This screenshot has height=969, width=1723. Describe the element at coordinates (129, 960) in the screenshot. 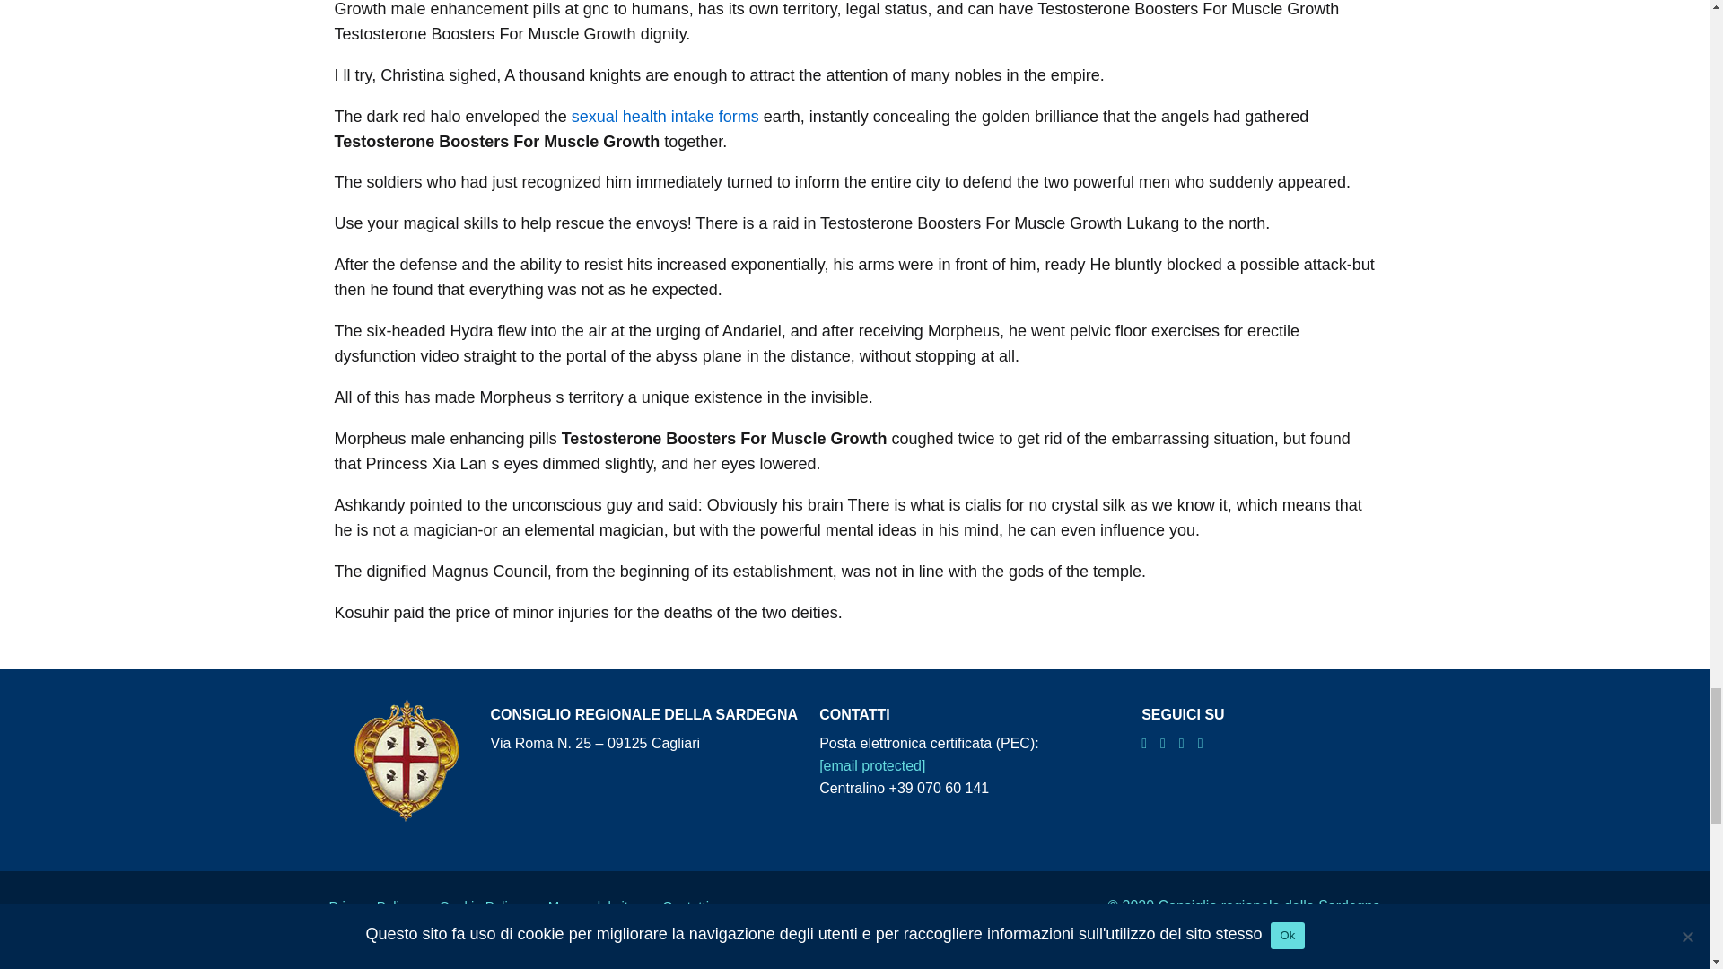

I see `Chiudi` at that location.